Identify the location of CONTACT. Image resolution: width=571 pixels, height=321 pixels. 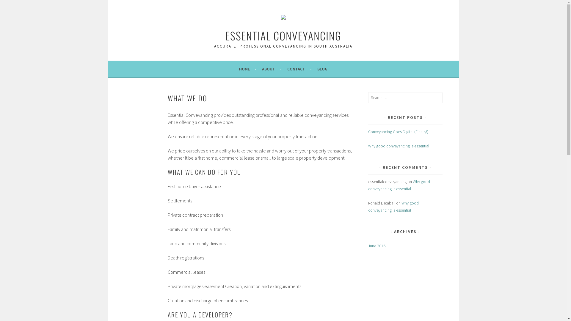
(299, 69).